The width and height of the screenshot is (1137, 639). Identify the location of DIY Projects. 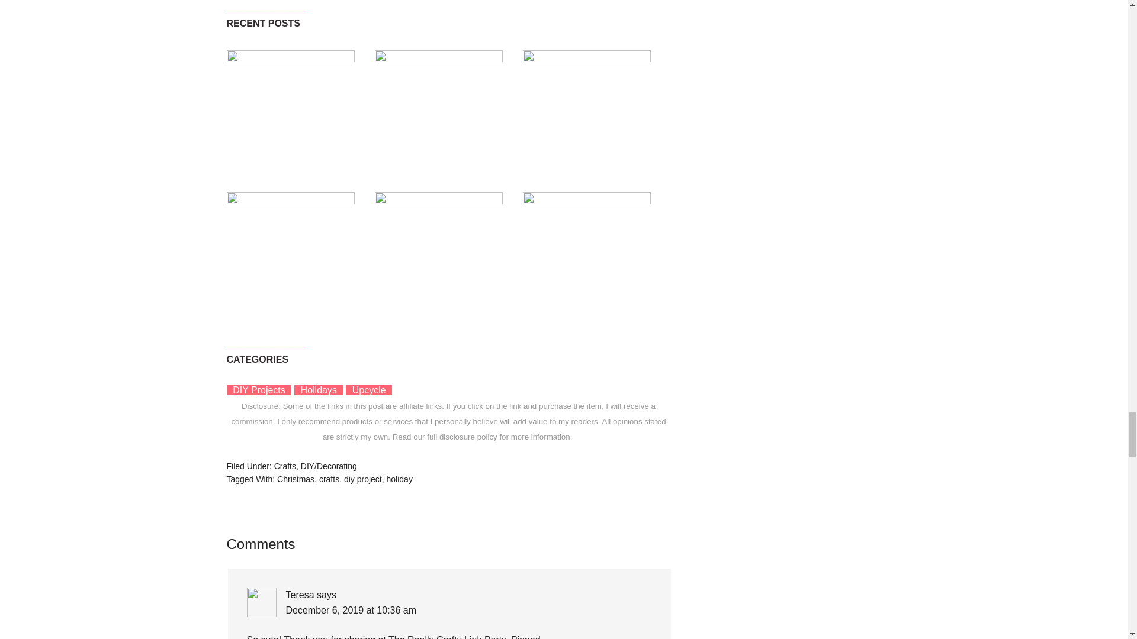
(259, 390).